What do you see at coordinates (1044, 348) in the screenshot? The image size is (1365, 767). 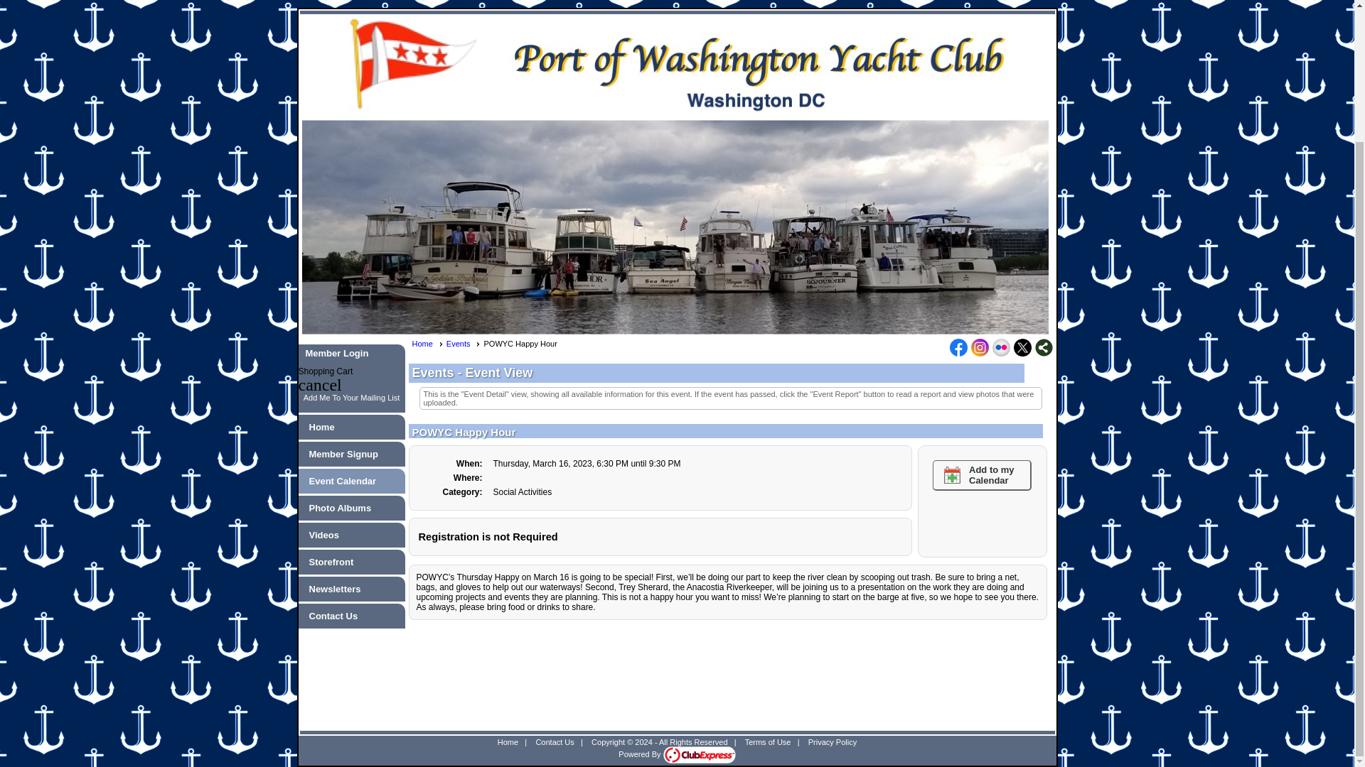 I see `Click here for more sharing options` at bounding box center [1044, 348].